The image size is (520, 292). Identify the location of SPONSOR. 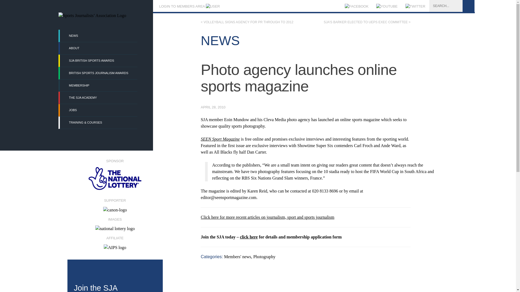
(115, 175).